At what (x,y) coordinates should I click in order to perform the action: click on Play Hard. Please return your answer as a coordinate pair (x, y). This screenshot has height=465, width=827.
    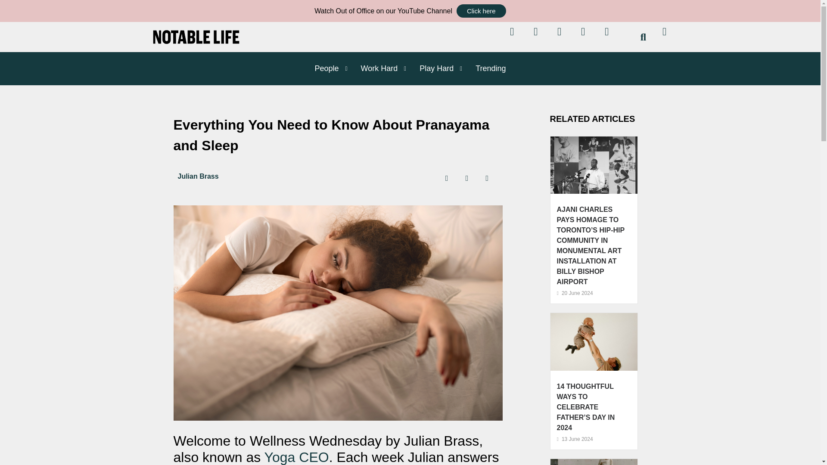
    Looking at the image, I should click on (433, 68).